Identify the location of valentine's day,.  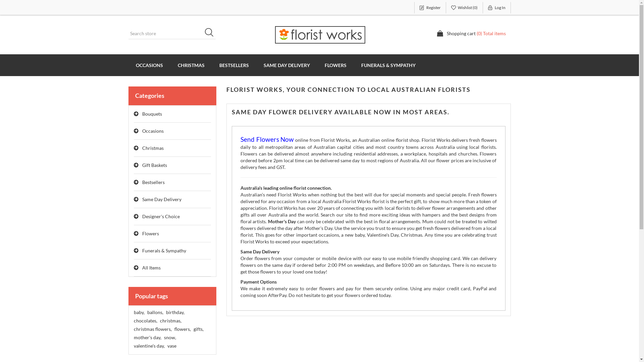
(149, 346).